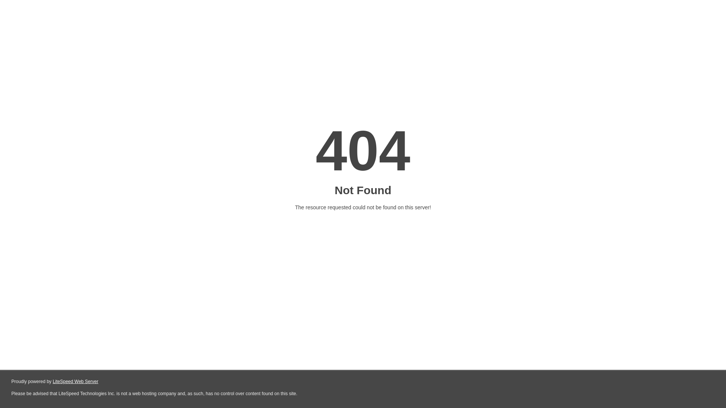 The height and width of the screenshot is (408, 726). I want to click on LiteSpeed Web Server, so click(76, 382).